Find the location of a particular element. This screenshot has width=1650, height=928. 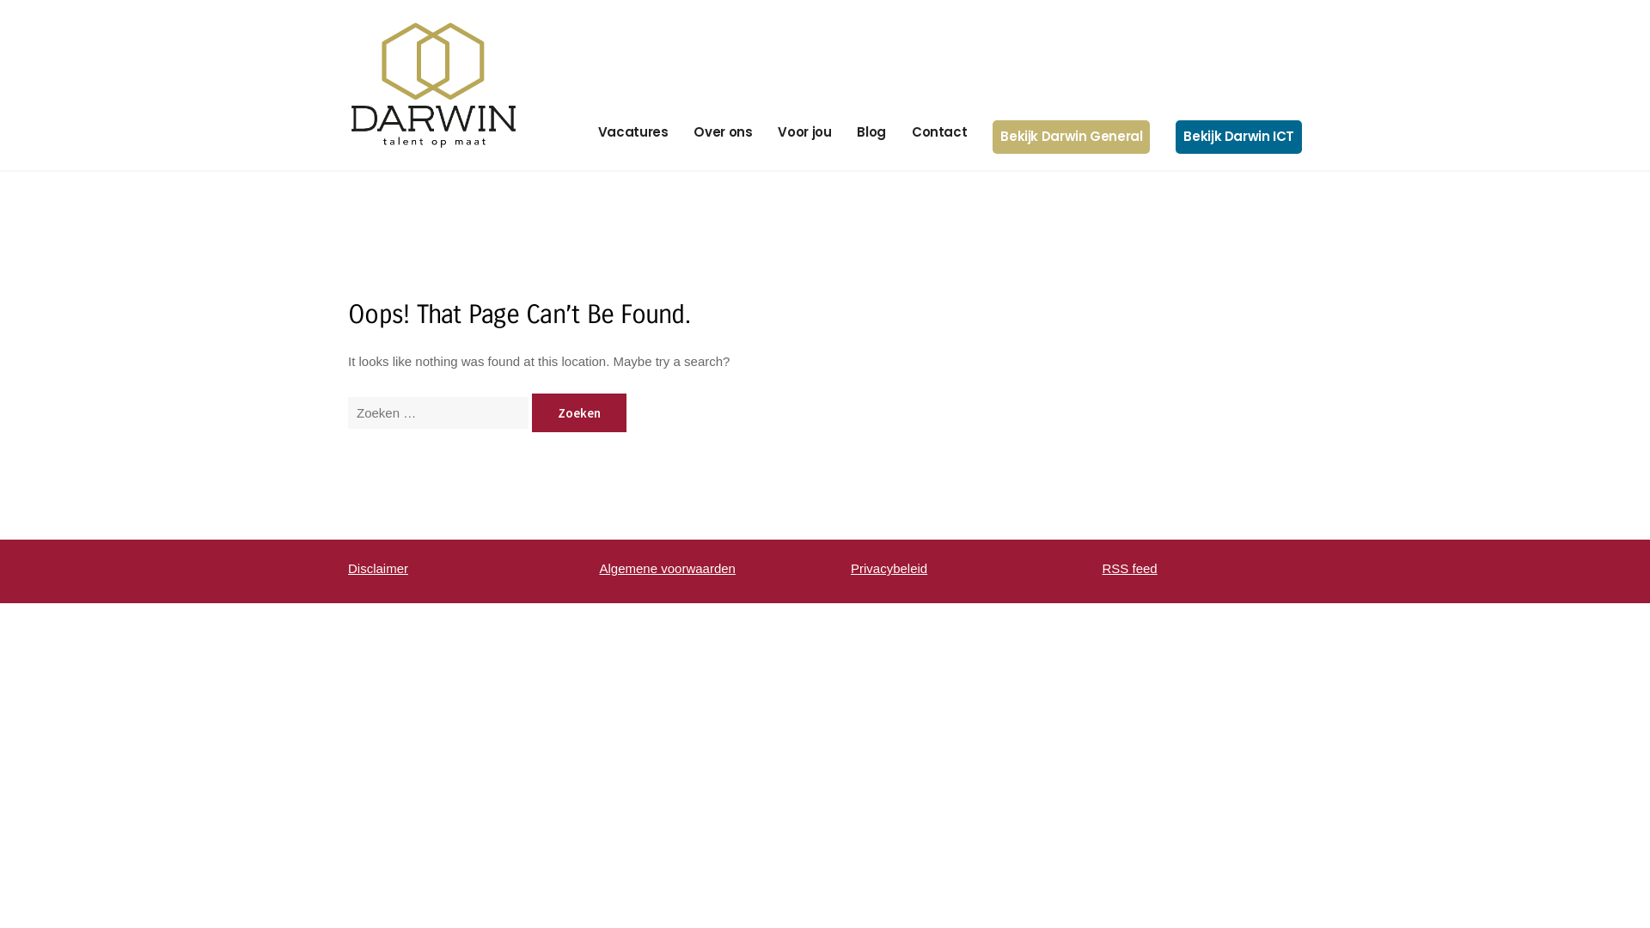

Vacatures is located at coordinates (633, 132).